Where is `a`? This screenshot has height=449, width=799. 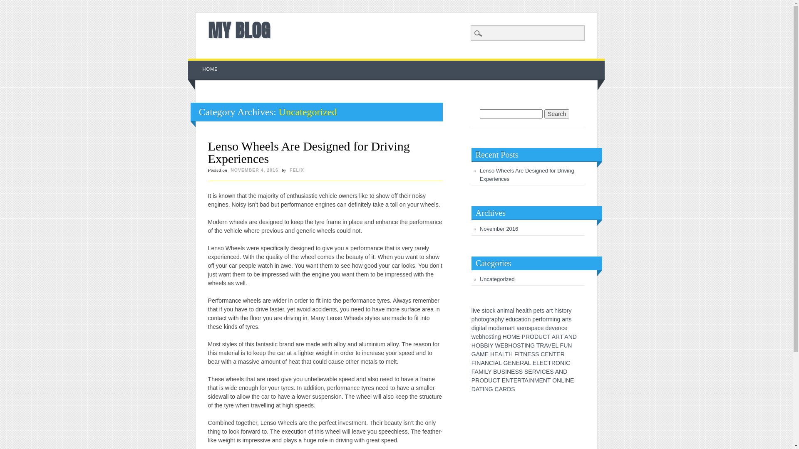
a is located at coordinates (499, 311).